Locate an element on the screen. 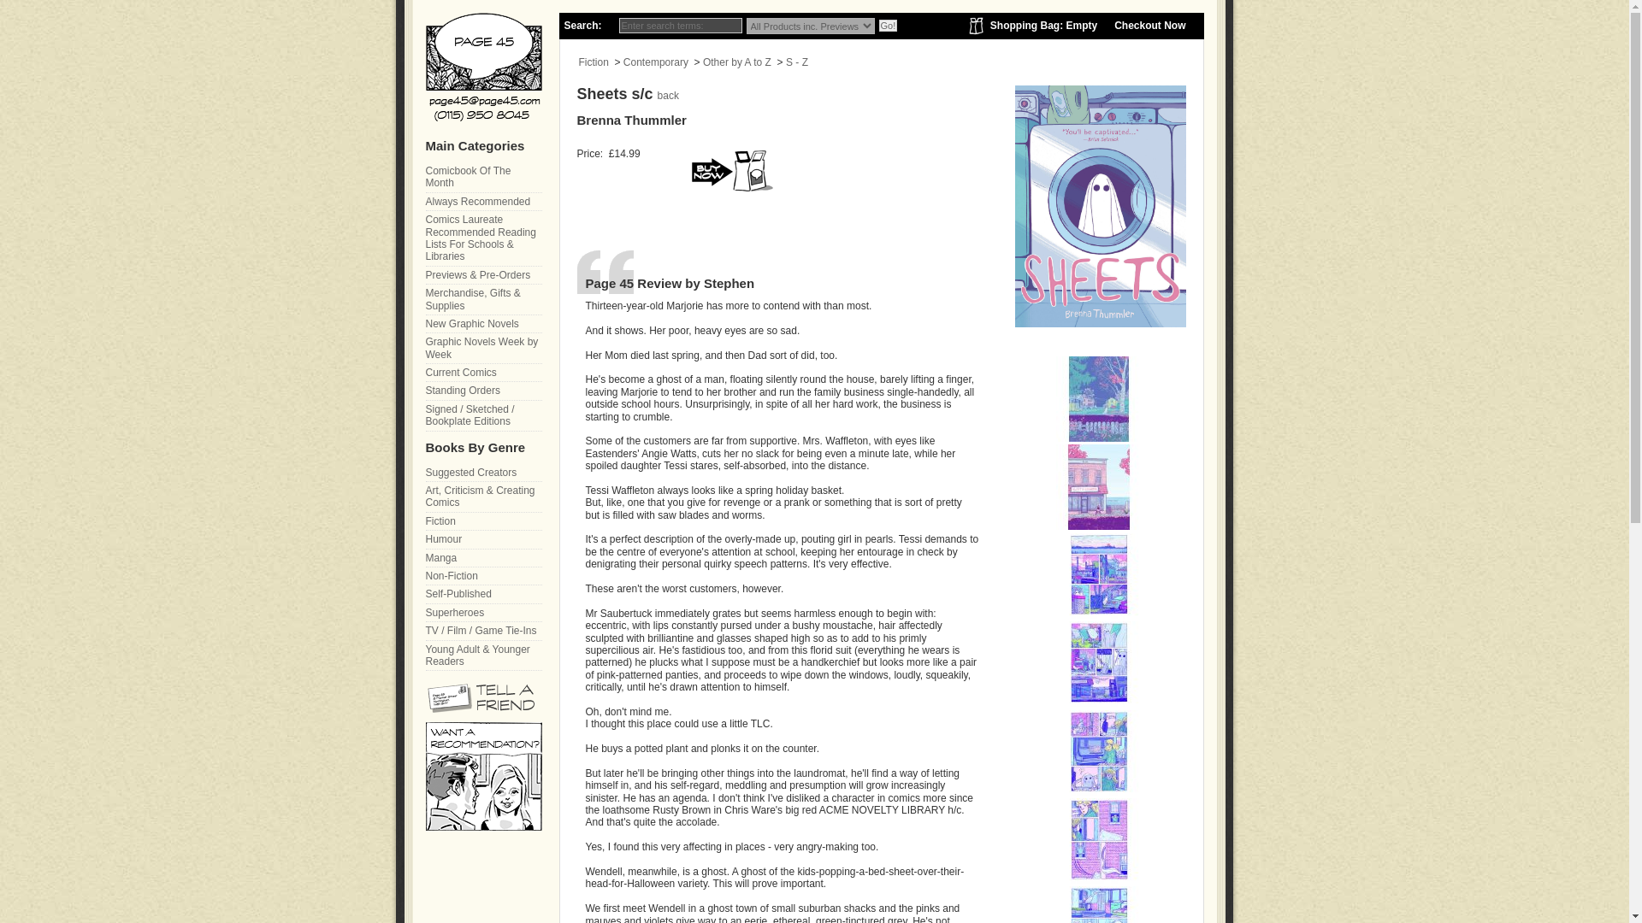 This screenshot has width=1642, height=923. Ask Page 45 for a recommendation is located at coordinates (483, 827).